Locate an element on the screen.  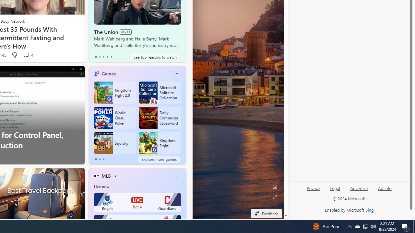
Expand background is located at coordinates (275, 197).